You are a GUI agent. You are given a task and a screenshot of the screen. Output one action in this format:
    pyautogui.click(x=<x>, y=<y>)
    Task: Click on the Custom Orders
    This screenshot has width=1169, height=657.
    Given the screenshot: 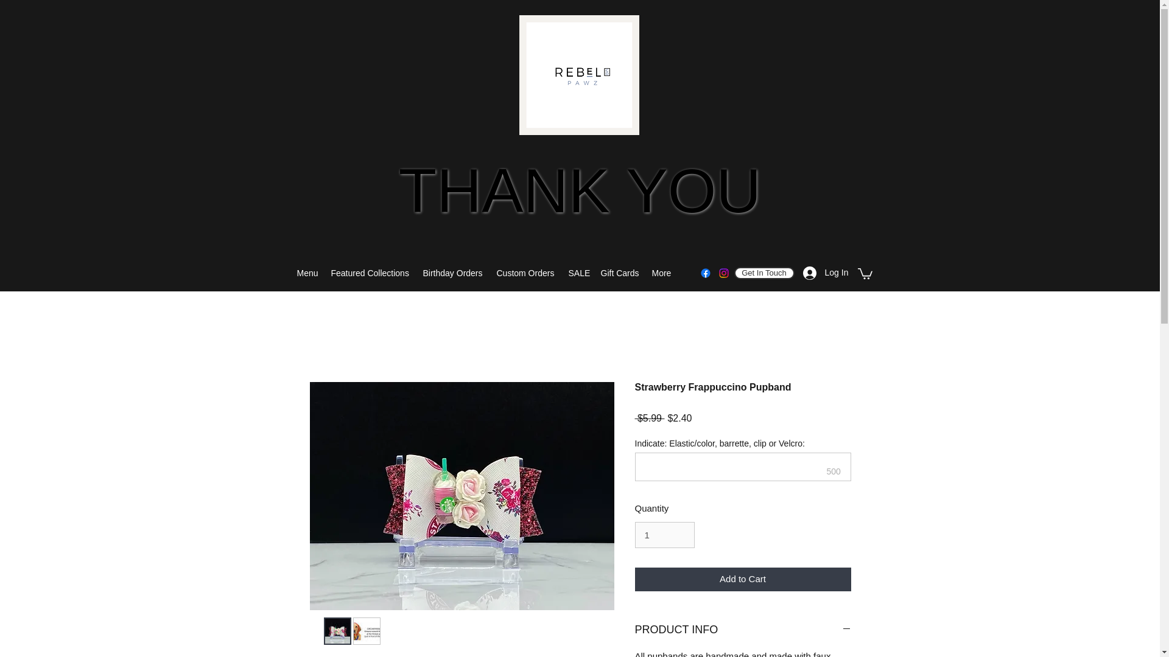 What is the action you would take?
    pyautogui.click(x=453, y=273)
    